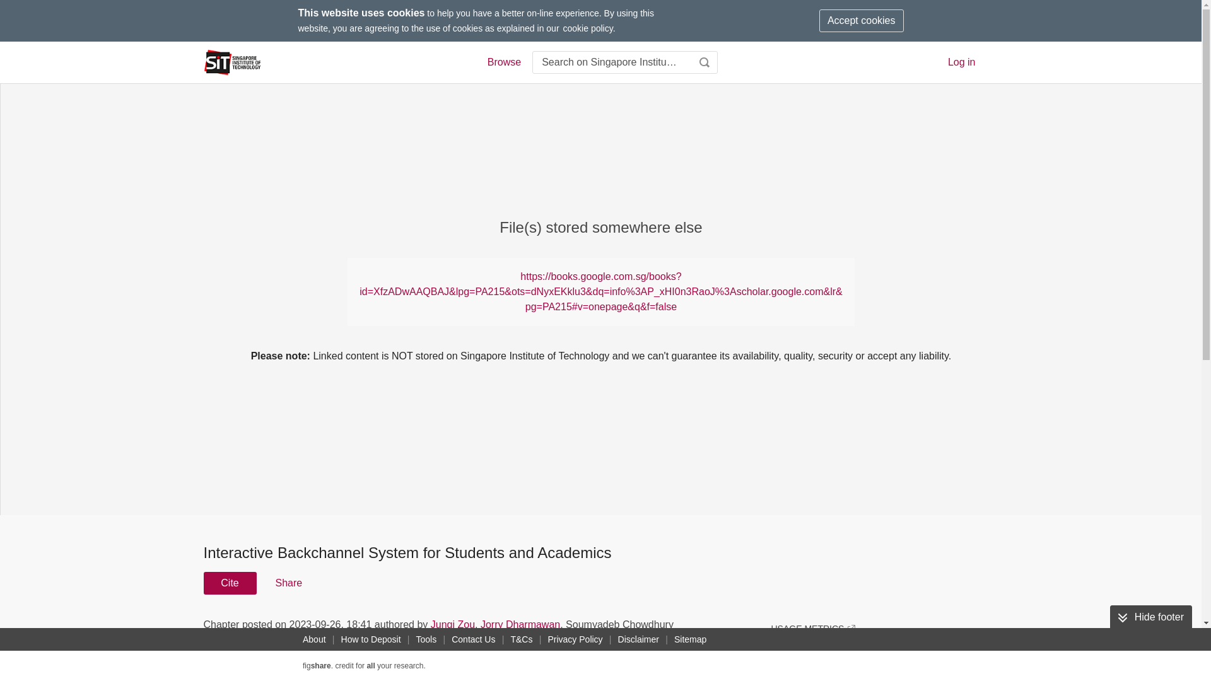 Image resolution: width=1211 pixels, height=681 pixels. I want to click on cookie policy, so click(588, 28).